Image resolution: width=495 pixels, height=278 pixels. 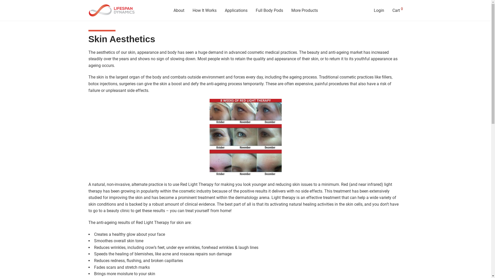 What do you see at coordinates (398, 11) in the screenshot?
I see `Cart 0` at bounding box center [398, 11].